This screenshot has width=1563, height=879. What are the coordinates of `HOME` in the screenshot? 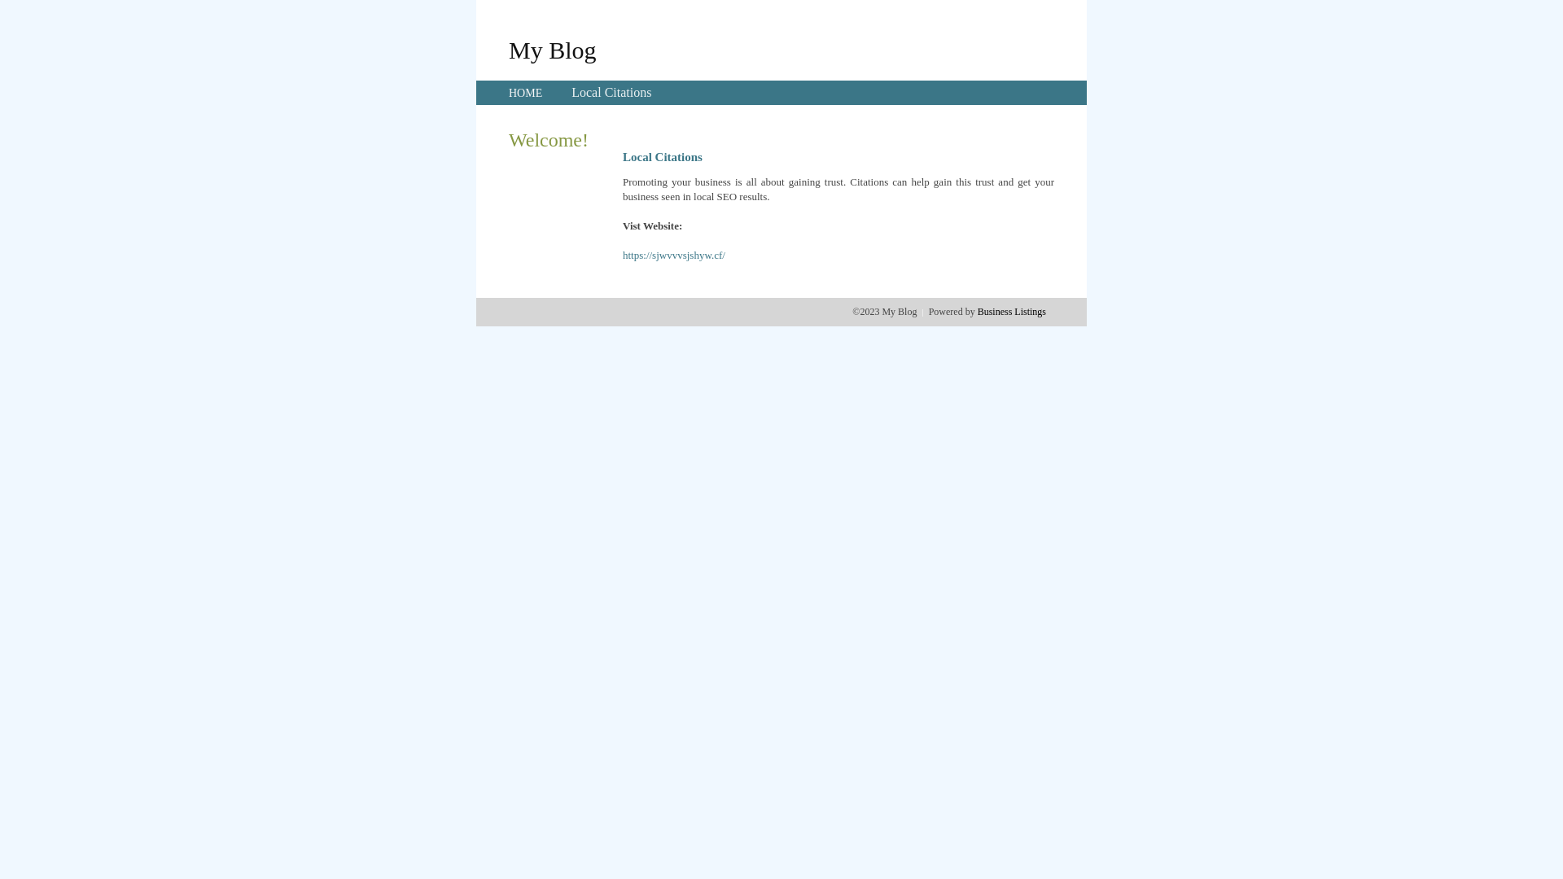 It's located at (526, 93).